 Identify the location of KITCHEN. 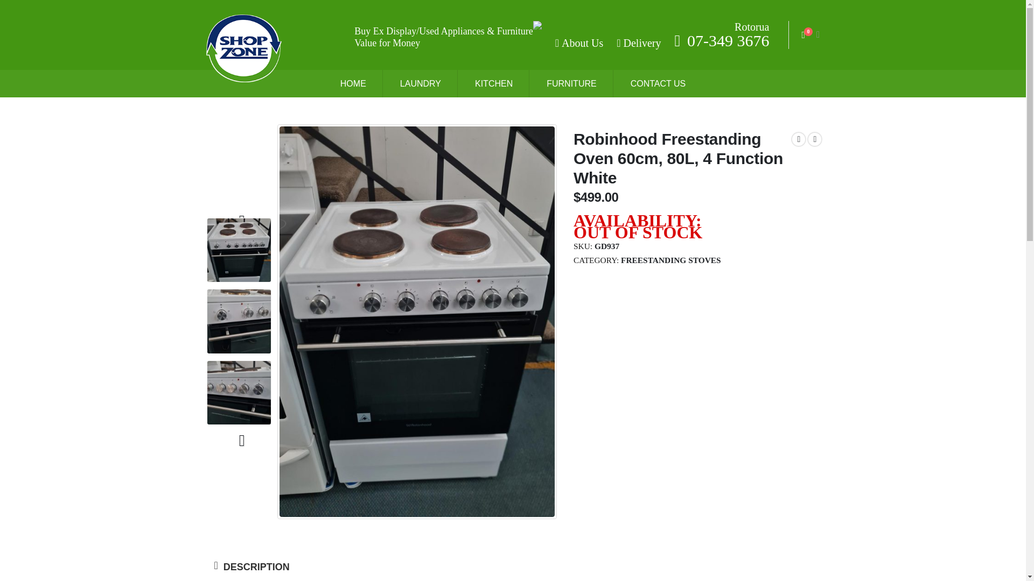
(494, 83).